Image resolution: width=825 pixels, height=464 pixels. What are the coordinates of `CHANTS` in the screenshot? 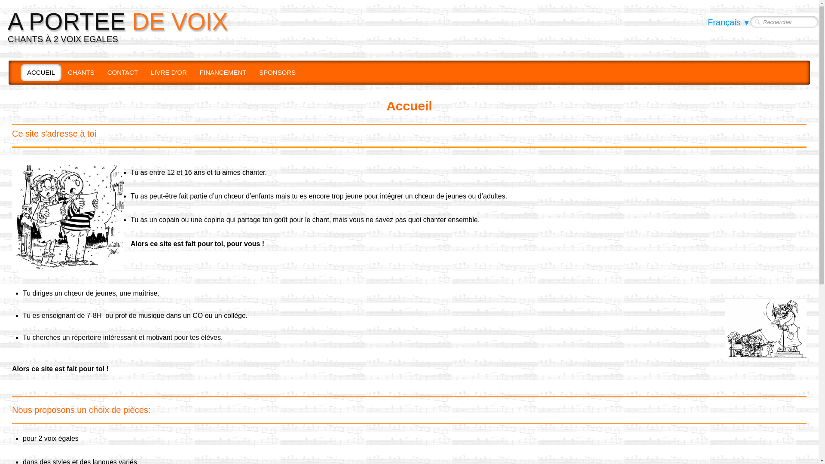 It's located at (81, 73).